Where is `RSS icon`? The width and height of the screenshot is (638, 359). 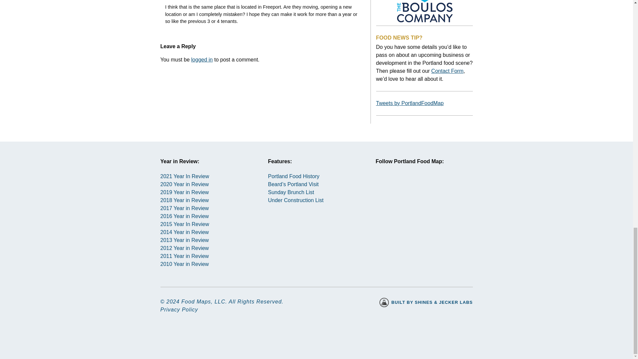 RSS icon is located at coordinates (435, 187).